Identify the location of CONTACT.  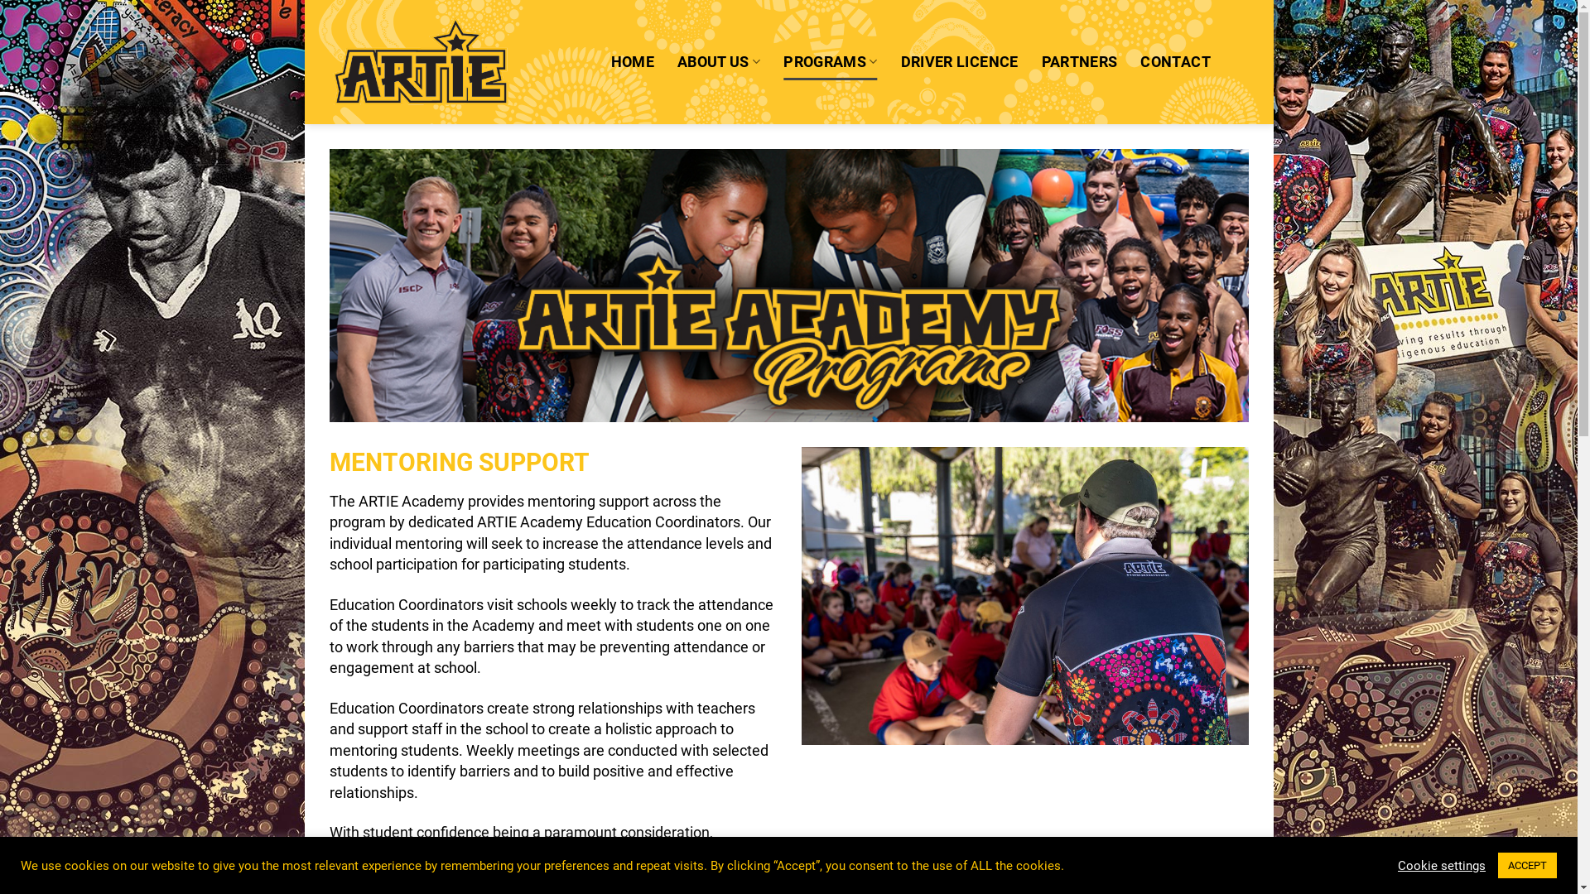
(1175, 62).